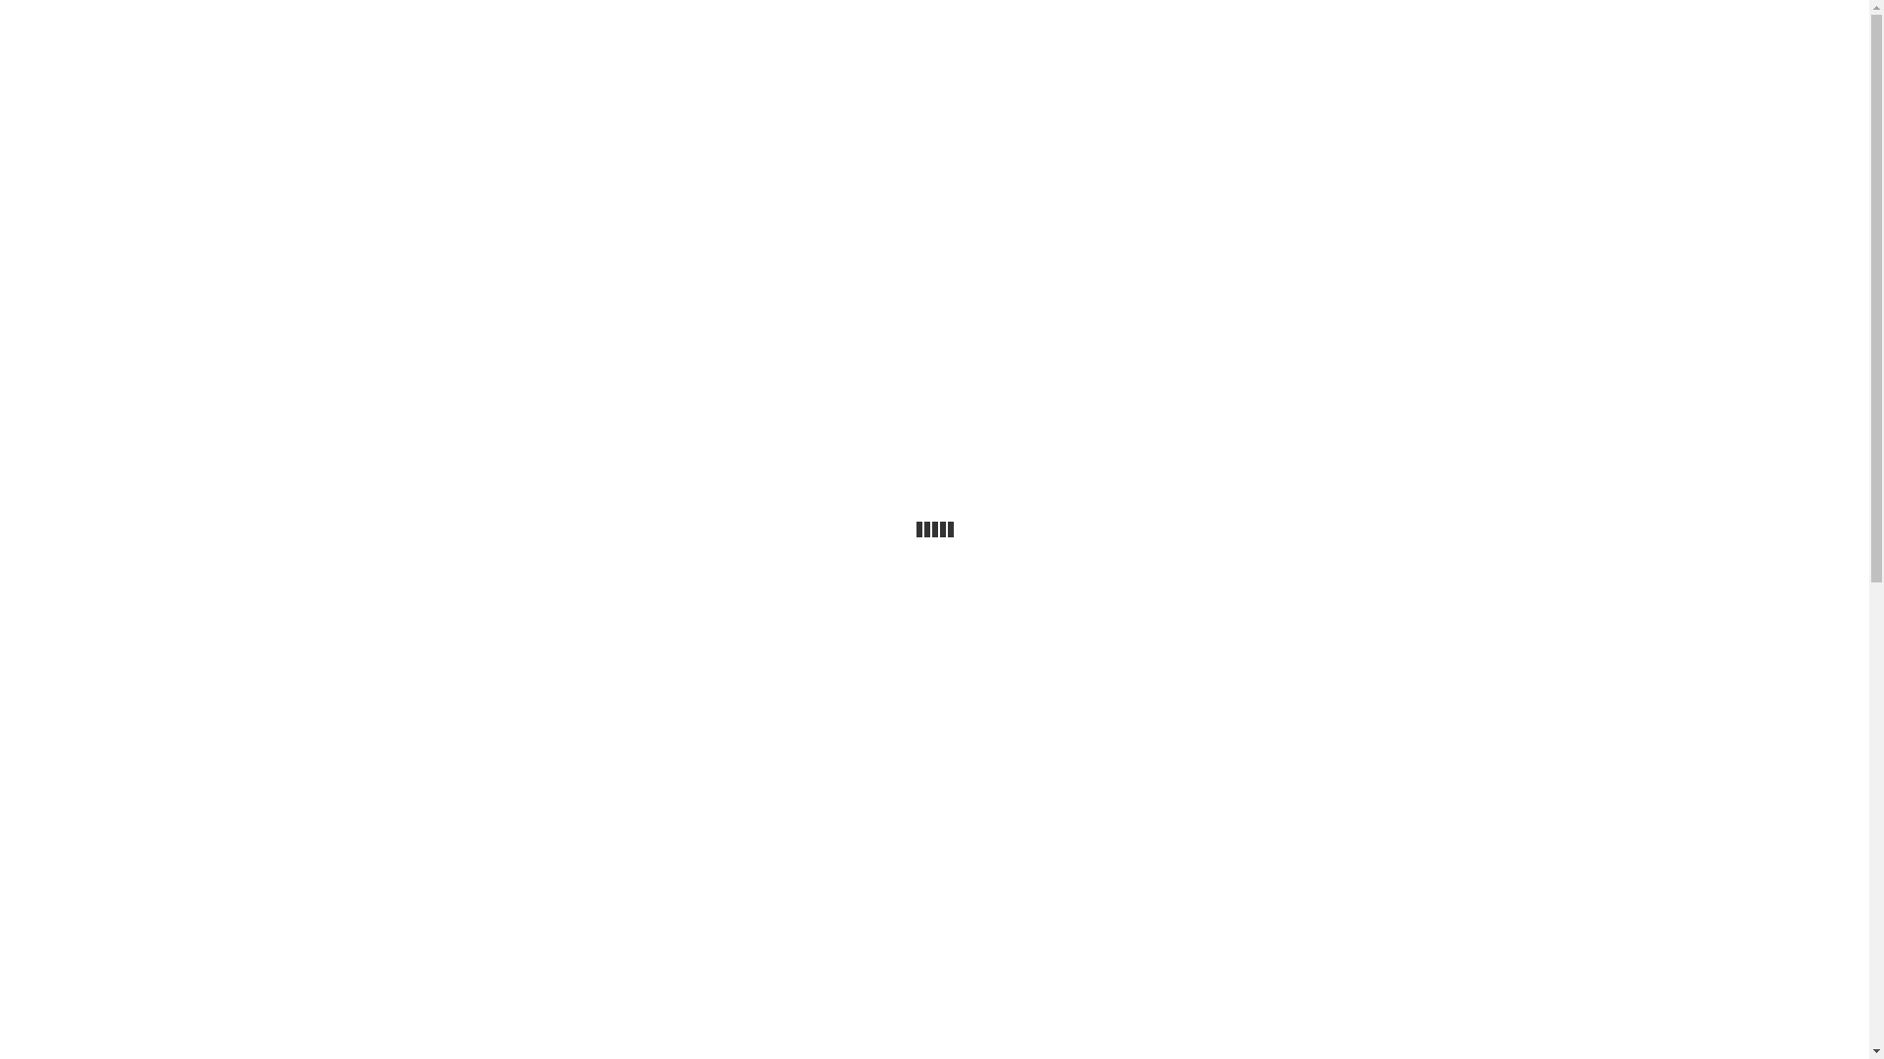 The image size is (1884, 1059). I want to click on Advertisement, so click(934, 267).